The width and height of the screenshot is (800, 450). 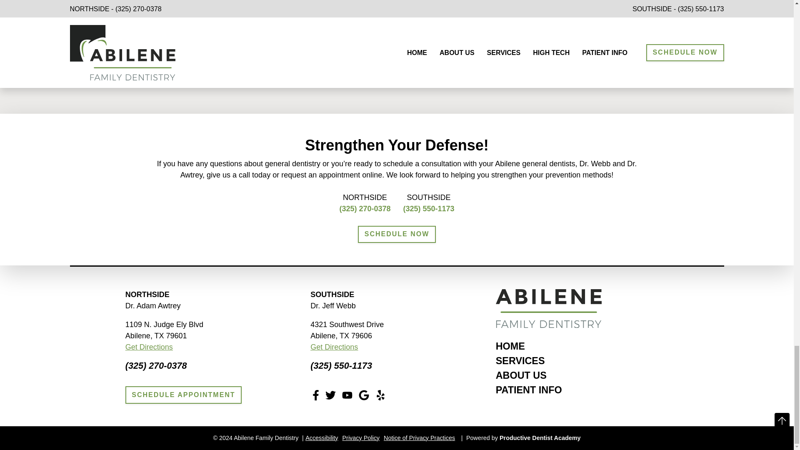 I want to click on Follow Abilene Family Dentistry on Twitter, so click(x=331, y=395).